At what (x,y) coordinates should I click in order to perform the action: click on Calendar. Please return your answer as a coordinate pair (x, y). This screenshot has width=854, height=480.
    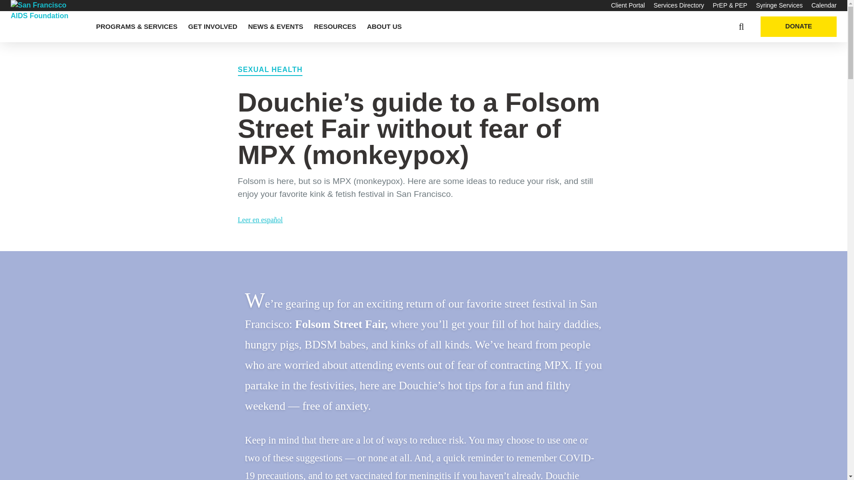
    Looking at the image, I should click on (824, 5).